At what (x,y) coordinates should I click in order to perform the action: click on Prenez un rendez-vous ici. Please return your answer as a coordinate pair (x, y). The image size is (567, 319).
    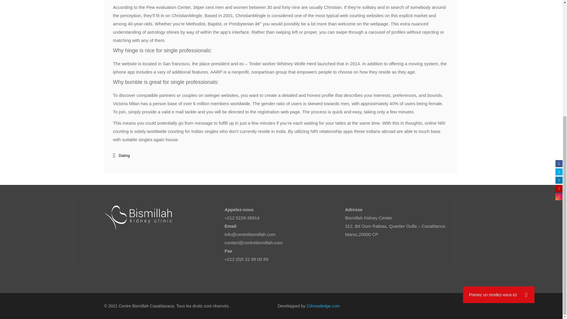
    Looking at the image, I should click on (499, 114).